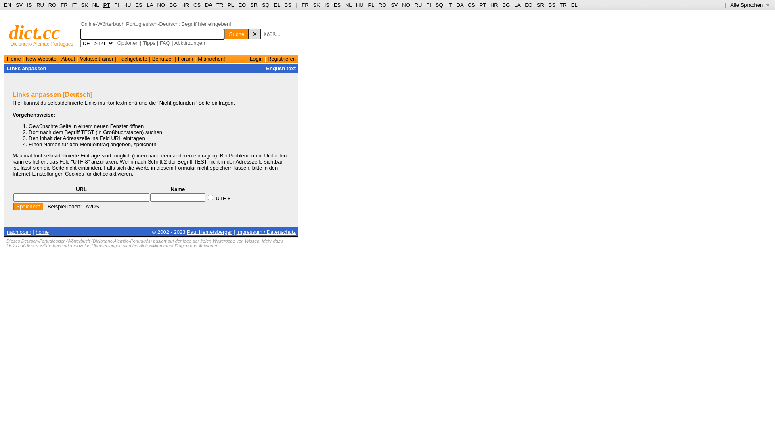 The width and height of the screenshot is (775, 436). I want to click on DA, so click(460, 5).